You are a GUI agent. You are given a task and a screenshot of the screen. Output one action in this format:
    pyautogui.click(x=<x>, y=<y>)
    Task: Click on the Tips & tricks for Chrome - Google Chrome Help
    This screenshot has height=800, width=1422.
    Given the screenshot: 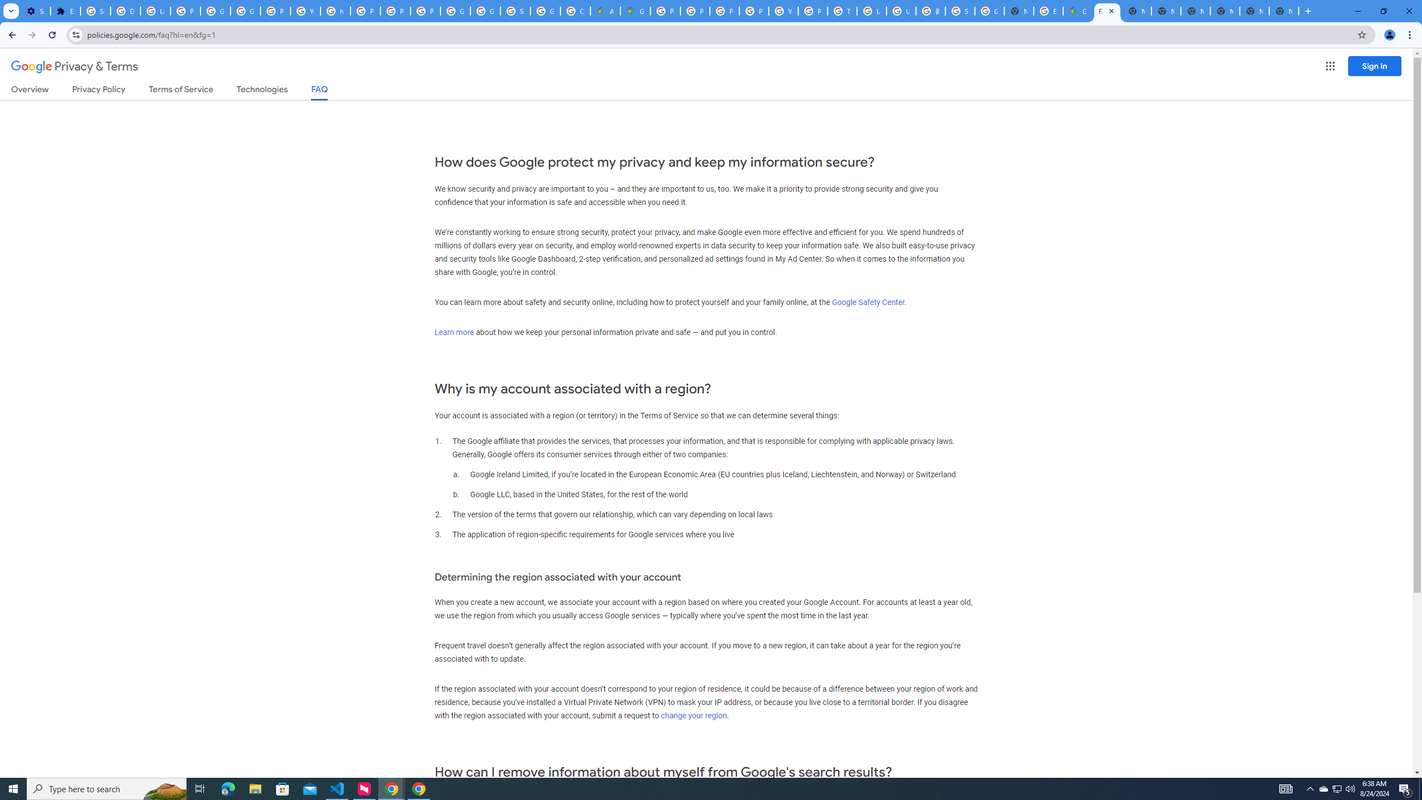 What is the action you would take?
    pyautogui.click(x=842, y=11)
    